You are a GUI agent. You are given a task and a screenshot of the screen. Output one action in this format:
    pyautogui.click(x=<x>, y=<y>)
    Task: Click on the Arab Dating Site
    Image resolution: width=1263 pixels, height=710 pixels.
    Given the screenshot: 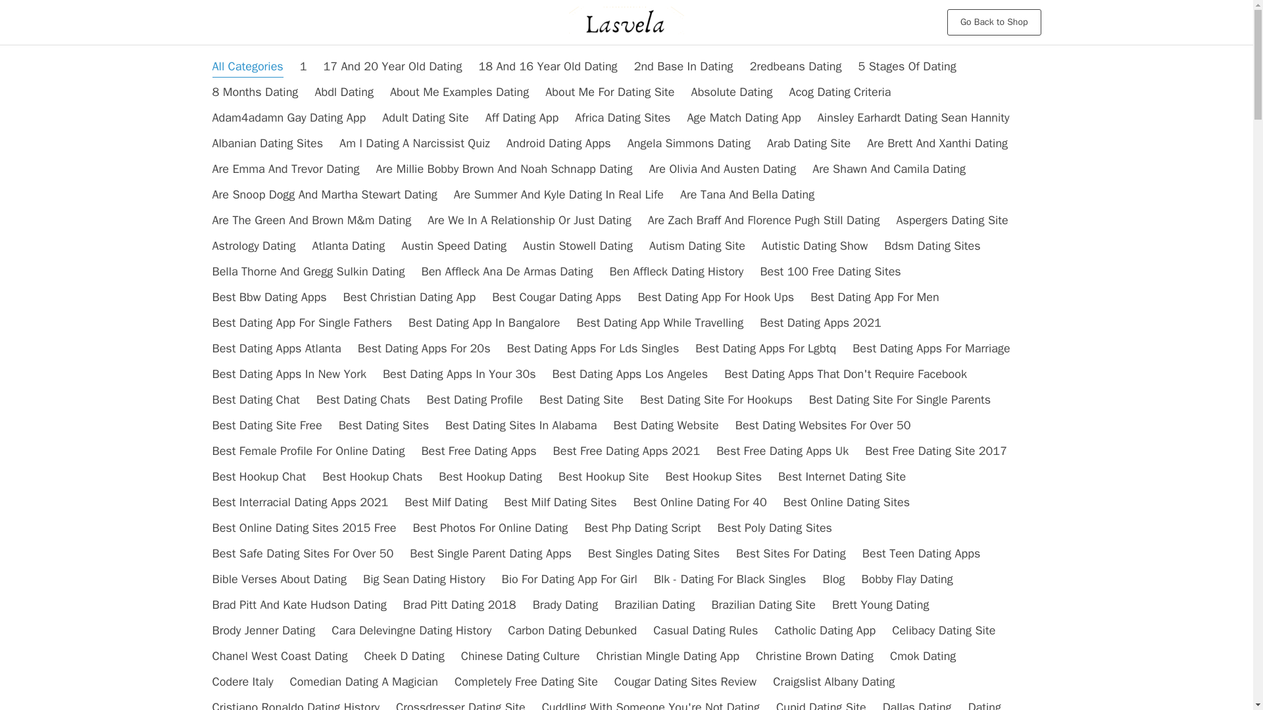 What is the action you would take?
    pyautogui.click(x=808, y=143)
    